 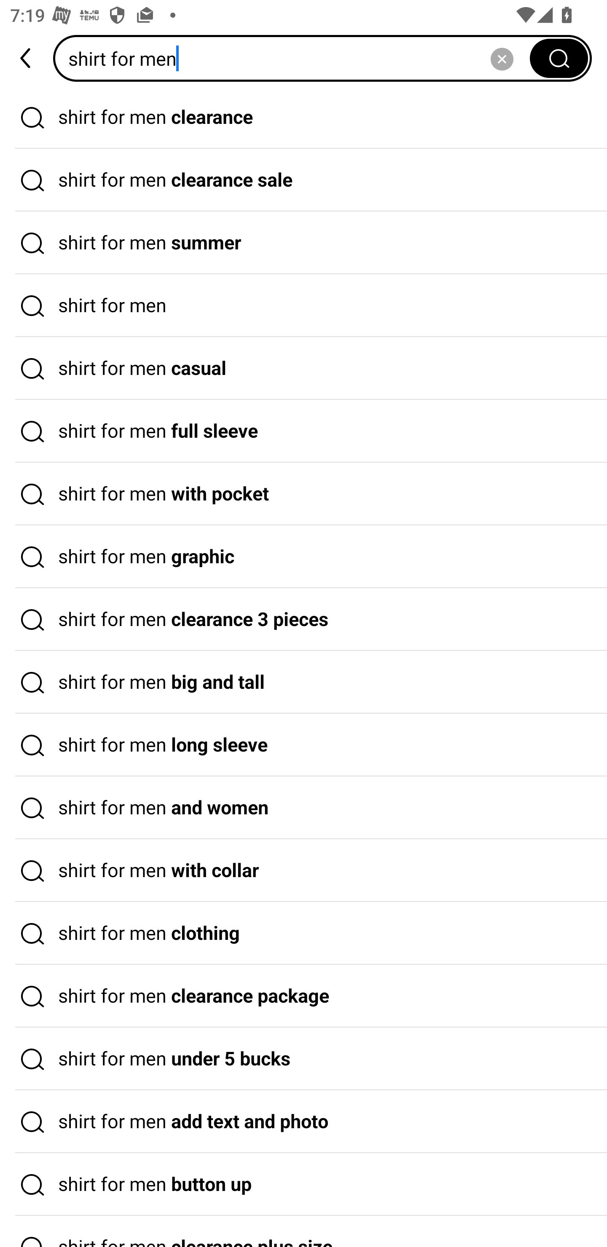 I want to click on shirt for men casual, so click(x=303, y=368).